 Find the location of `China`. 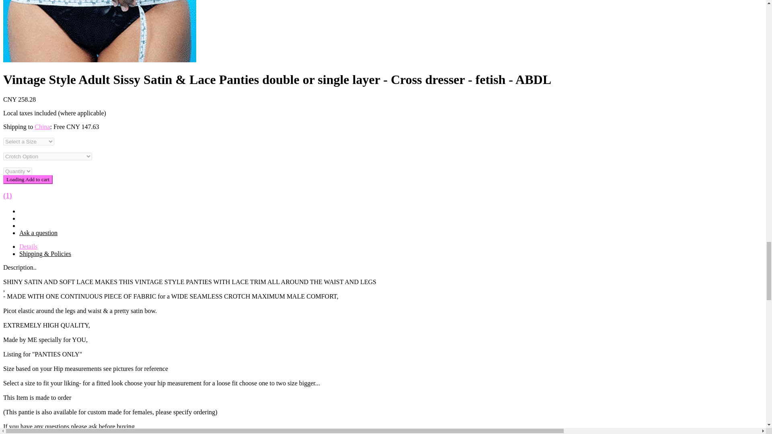

China is located at coordinates (42, 127).